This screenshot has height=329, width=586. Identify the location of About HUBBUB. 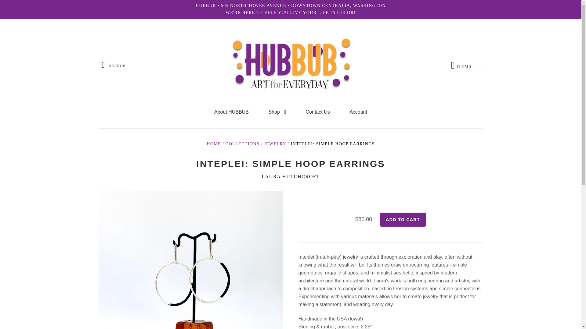
(214, 144).